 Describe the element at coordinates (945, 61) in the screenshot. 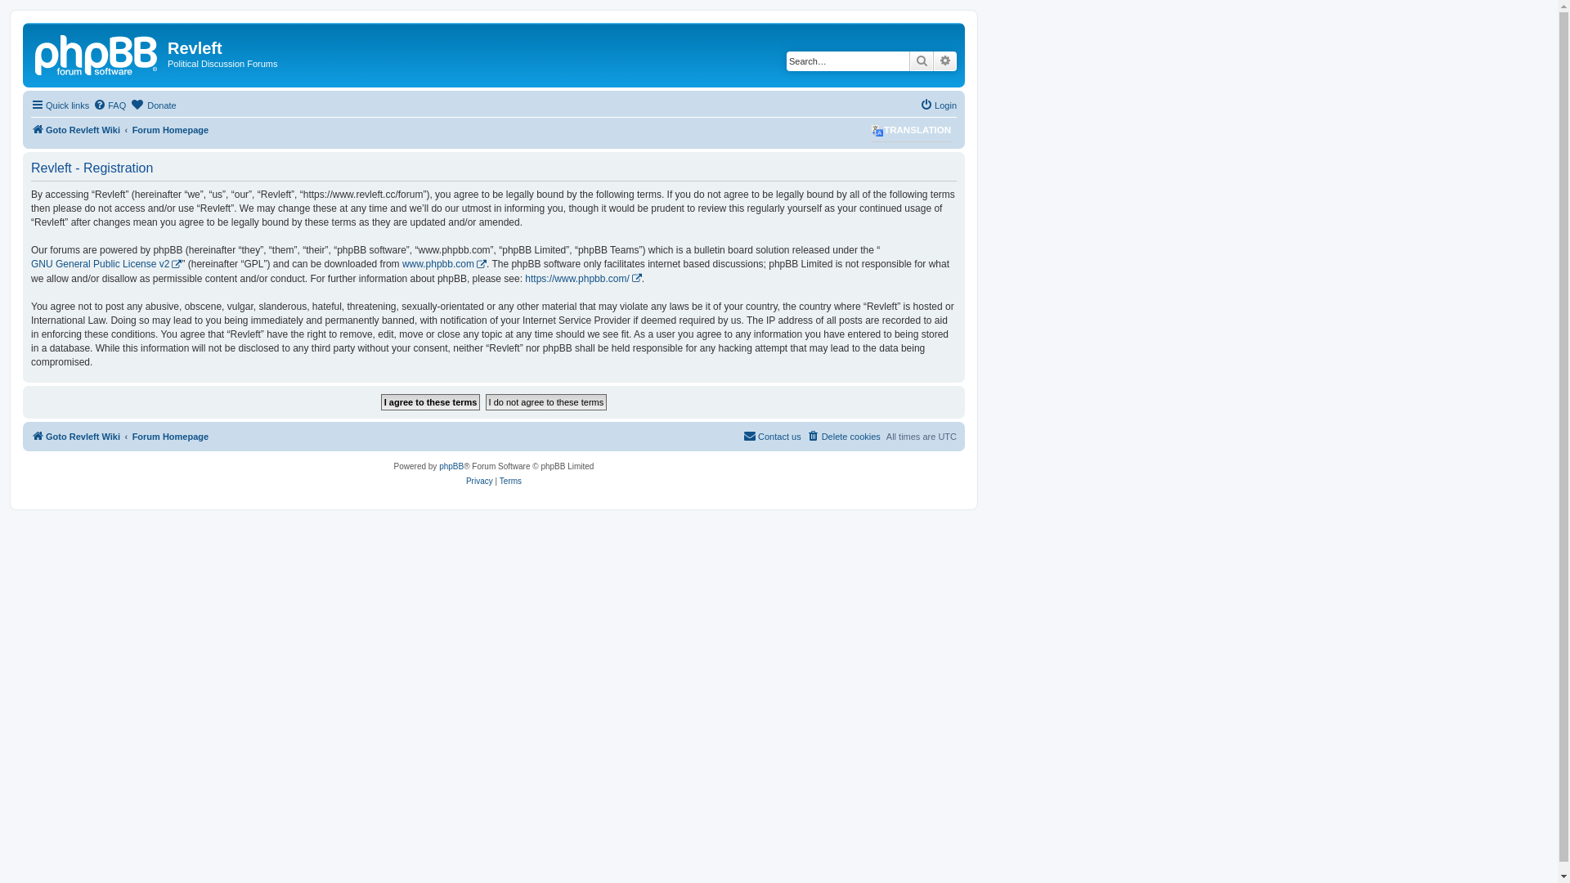

I see `Advanced search` at that location.